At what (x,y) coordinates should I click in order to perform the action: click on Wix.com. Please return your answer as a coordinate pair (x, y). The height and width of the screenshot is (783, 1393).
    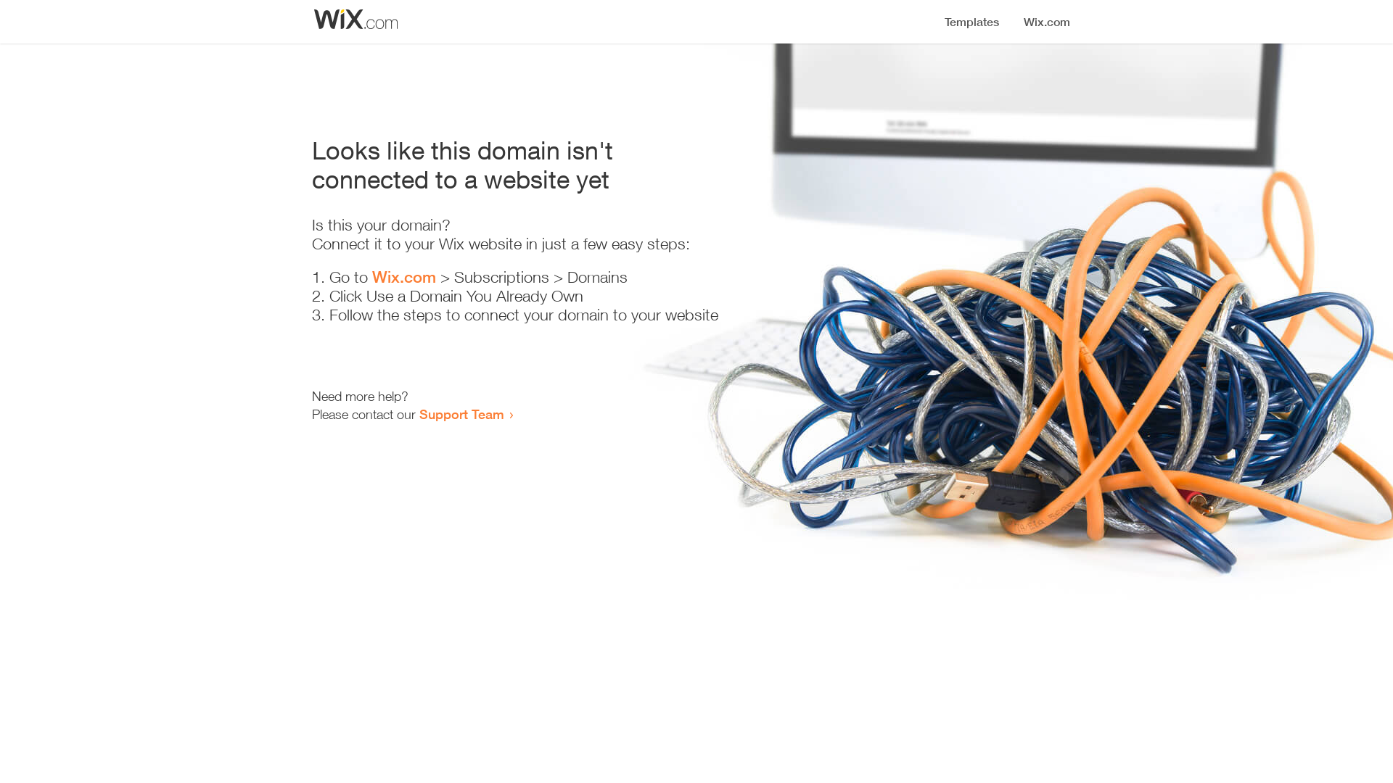
    Looking at the image, I should click on (404, 277).